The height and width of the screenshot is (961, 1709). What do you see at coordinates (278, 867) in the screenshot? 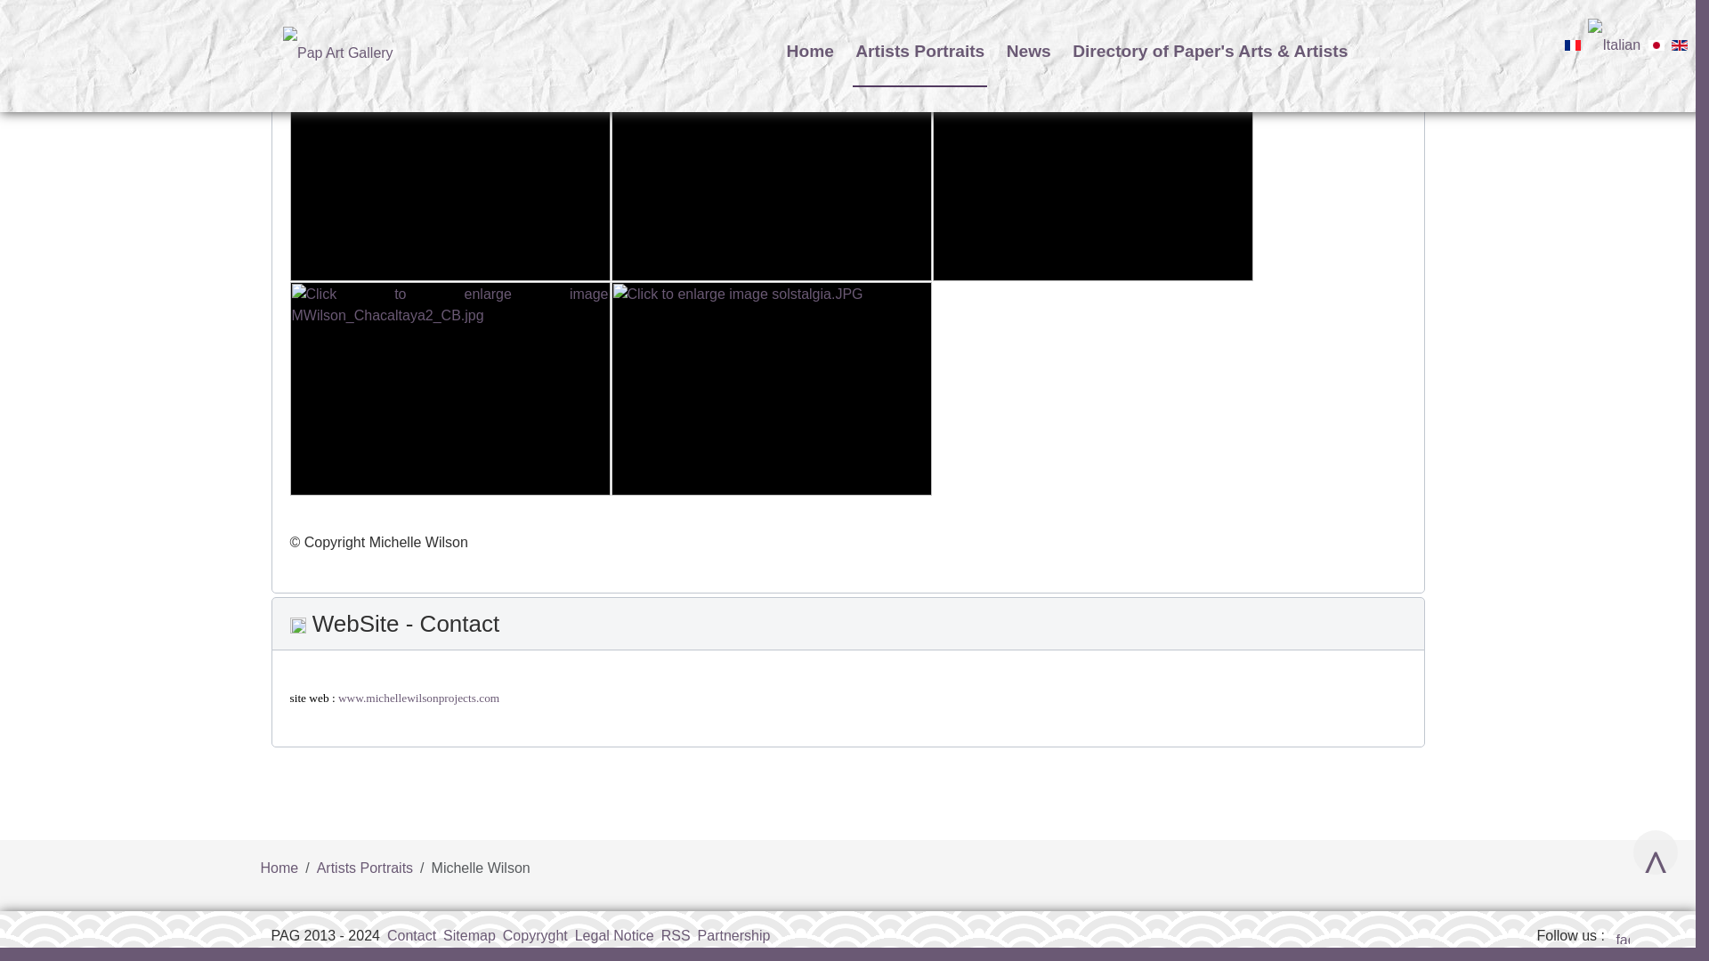
I see `Home` at bounding box center [278, 867].